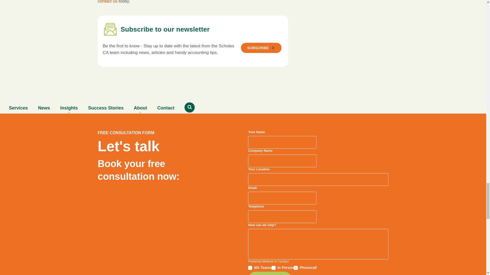  What do you see at coordinates (296, 268) in the screenshot?
I see `Phonecall` at bounding box center [296, 268].